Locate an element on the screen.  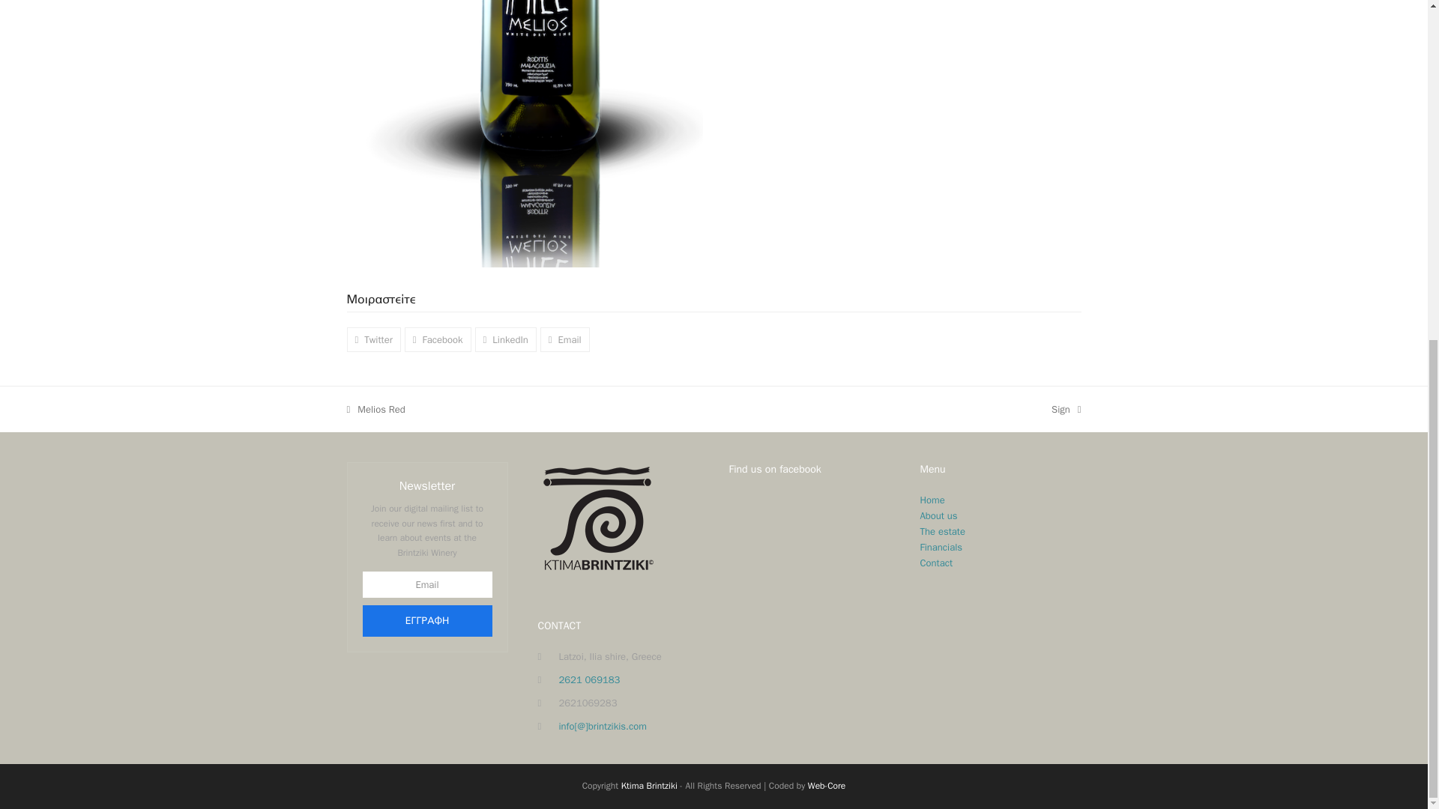
Email is located at coordinates (565, 339).